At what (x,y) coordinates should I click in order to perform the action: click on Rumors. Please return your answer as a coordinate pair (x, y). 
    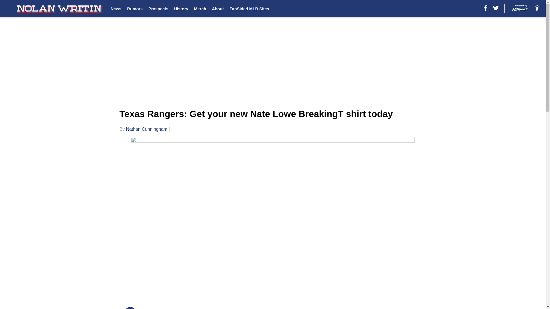
    Looking at the image, I should click on (135, 9).